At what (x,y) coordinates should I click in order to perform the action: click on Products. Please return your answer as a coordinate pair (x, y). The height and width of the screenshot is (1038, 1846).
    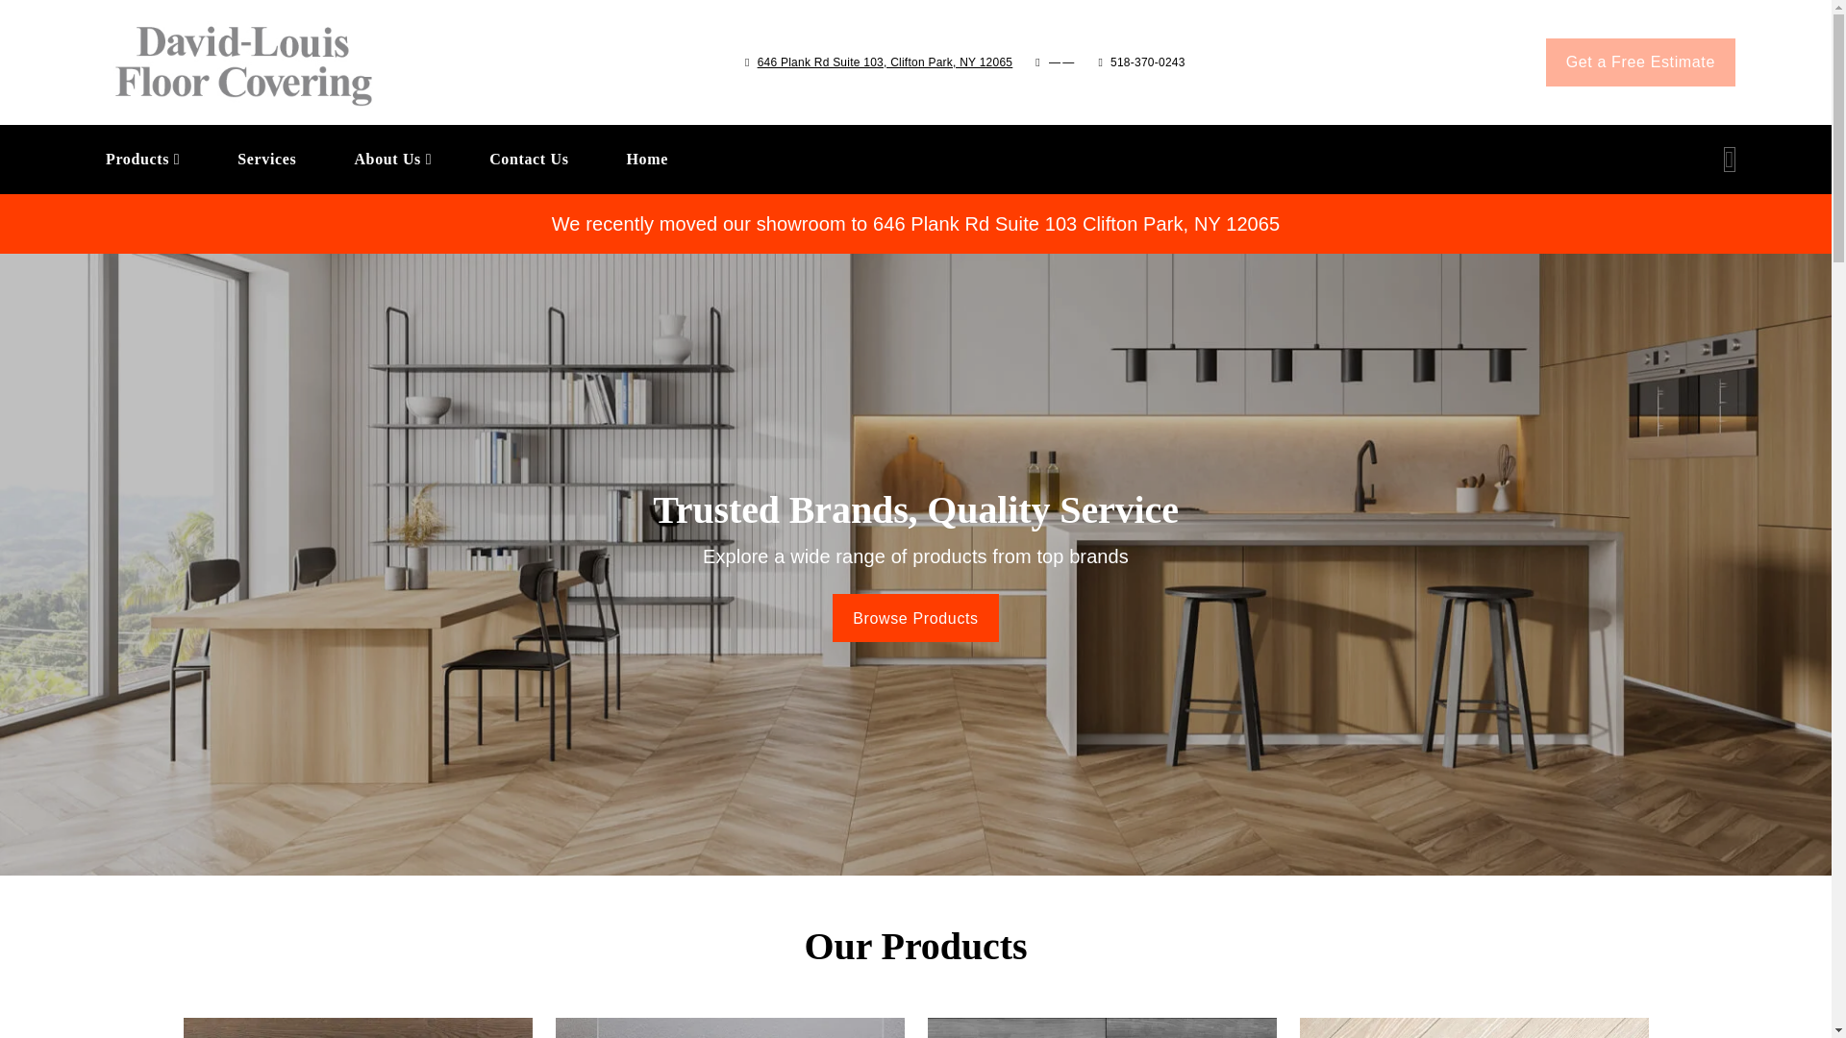
    Looking at the image, I should click on (266, 158).